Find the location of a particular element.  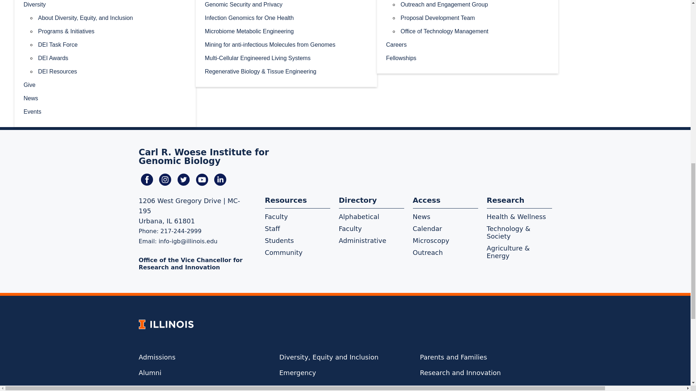

Mining for anti-infectious Molecules from Genomes is located at coordinates (286, 44).